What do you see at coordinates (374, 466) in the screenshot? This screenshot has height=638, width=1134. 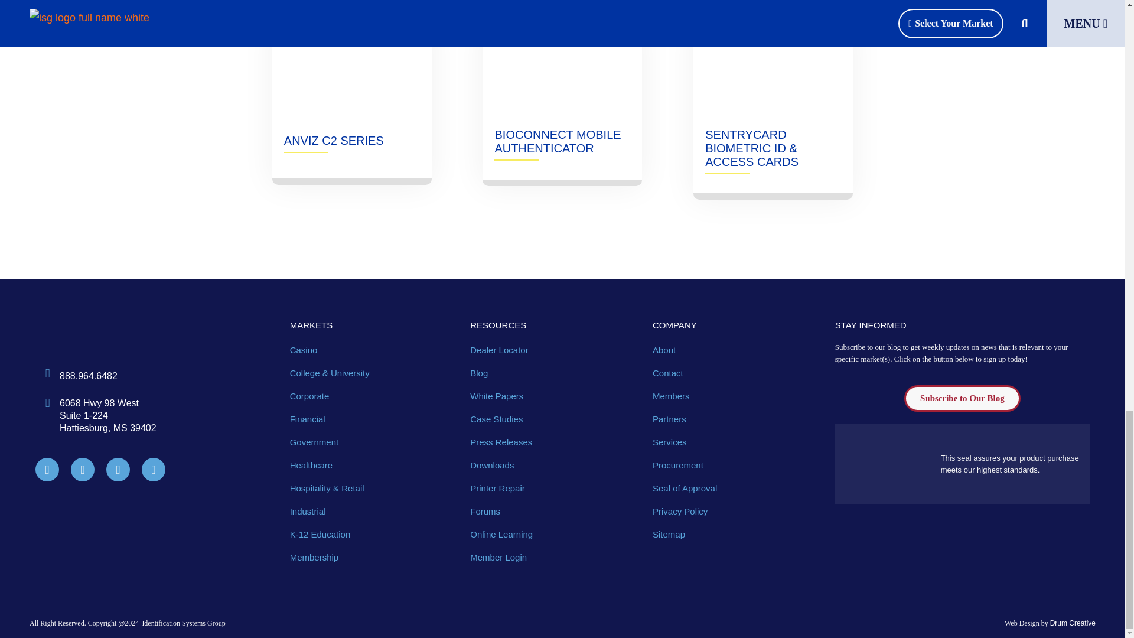 I see `Healthcare` at bounding box center [374, 466].